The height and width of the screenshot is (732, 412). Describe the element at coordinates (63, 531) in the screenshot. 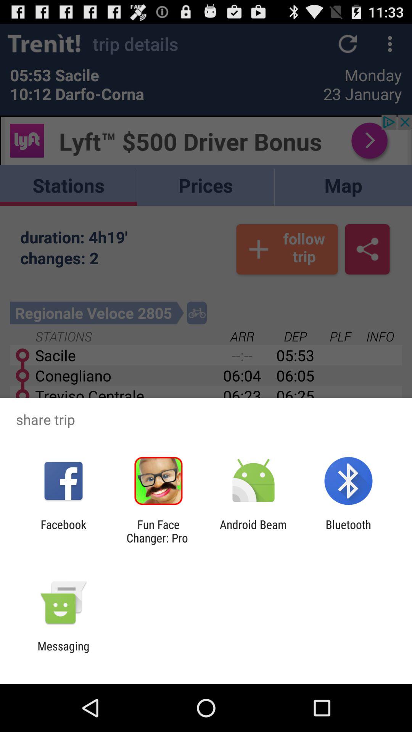

I see `select the facebook icon` at that location.